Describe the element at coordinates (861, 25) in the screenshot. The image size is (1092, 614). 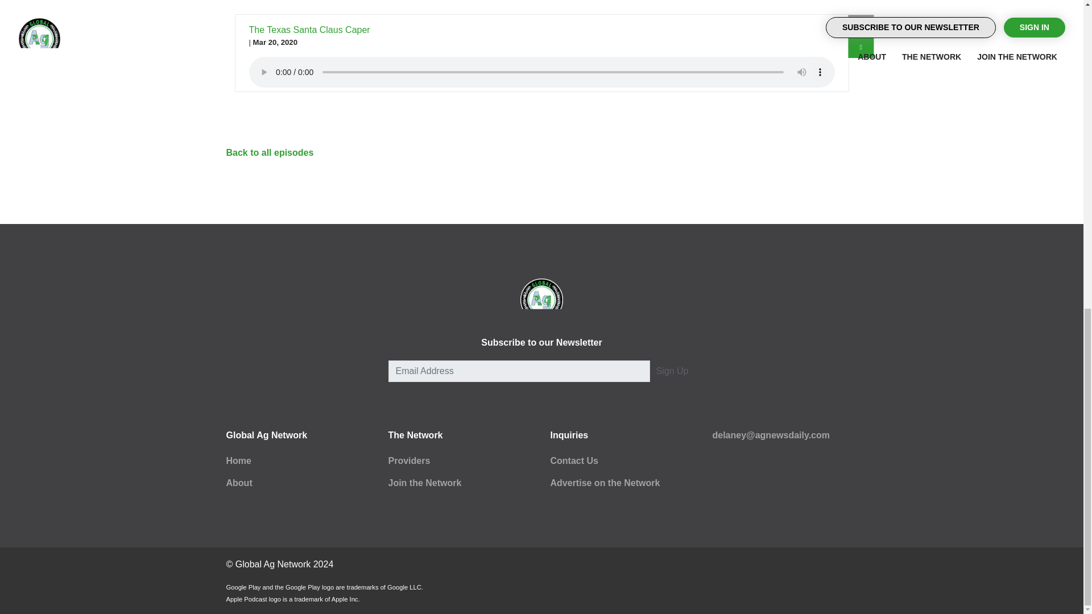
I see `Embed This Episode` at that location.